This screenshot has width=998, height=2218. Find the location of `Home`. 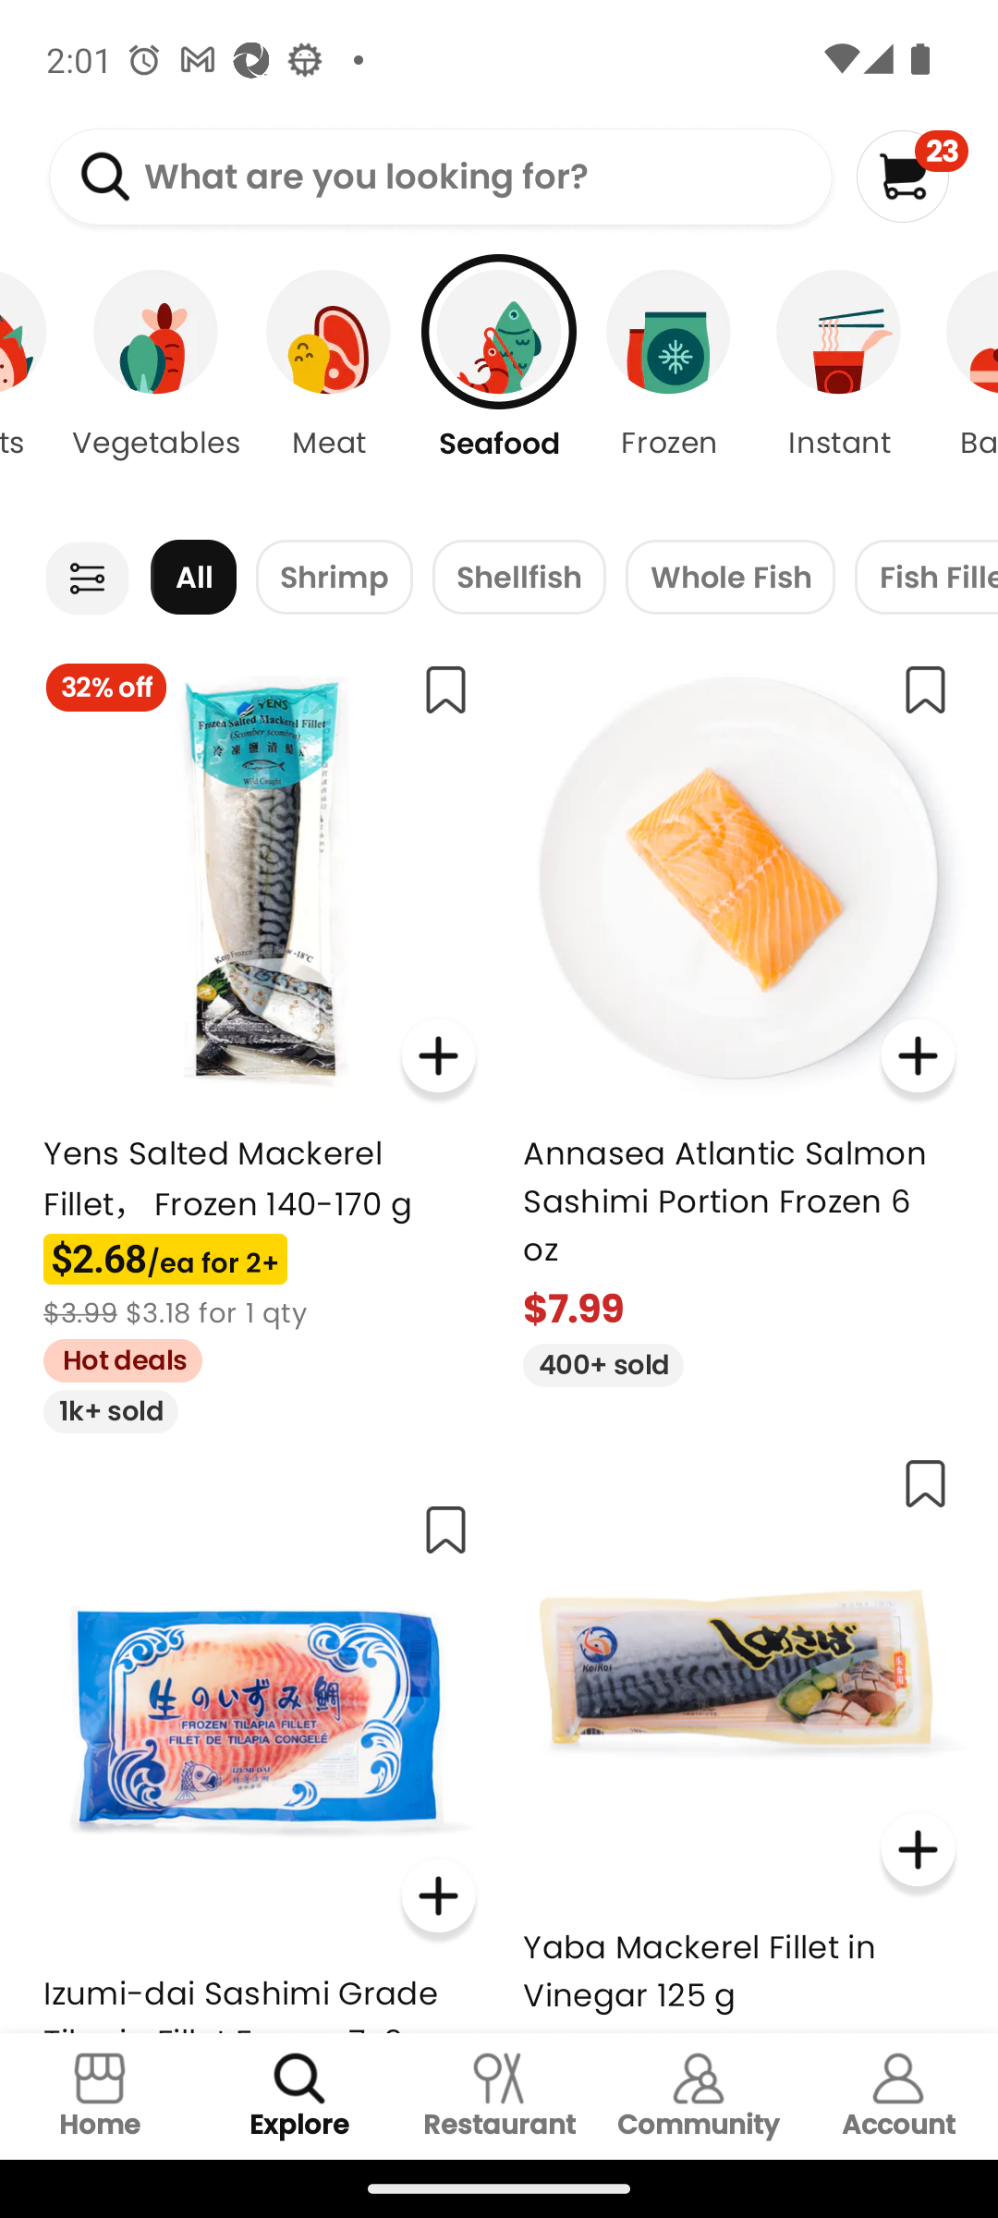

Home is located at coordinates (100, 2096).